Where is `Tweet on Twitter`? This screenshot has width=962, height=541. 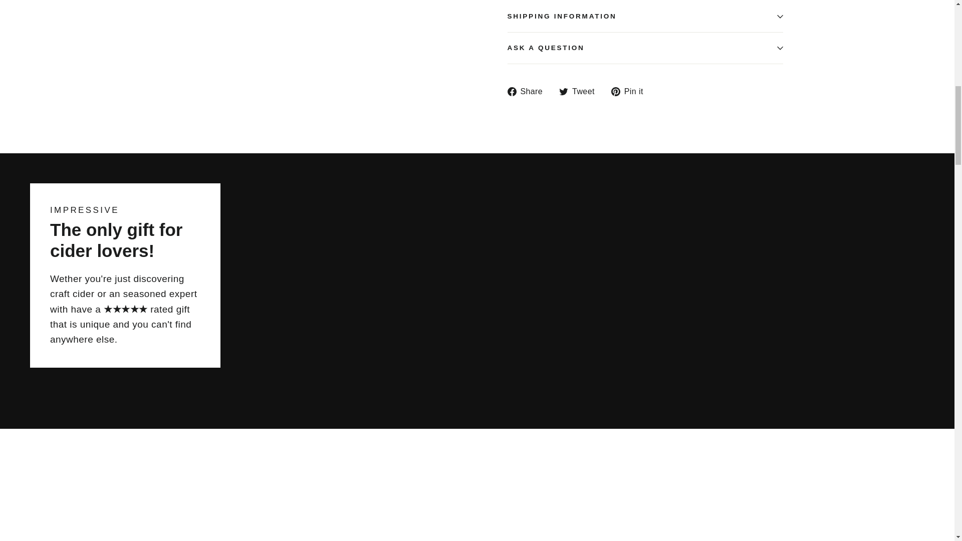
Tweet on Twitter is located at coordinates (580, 91).